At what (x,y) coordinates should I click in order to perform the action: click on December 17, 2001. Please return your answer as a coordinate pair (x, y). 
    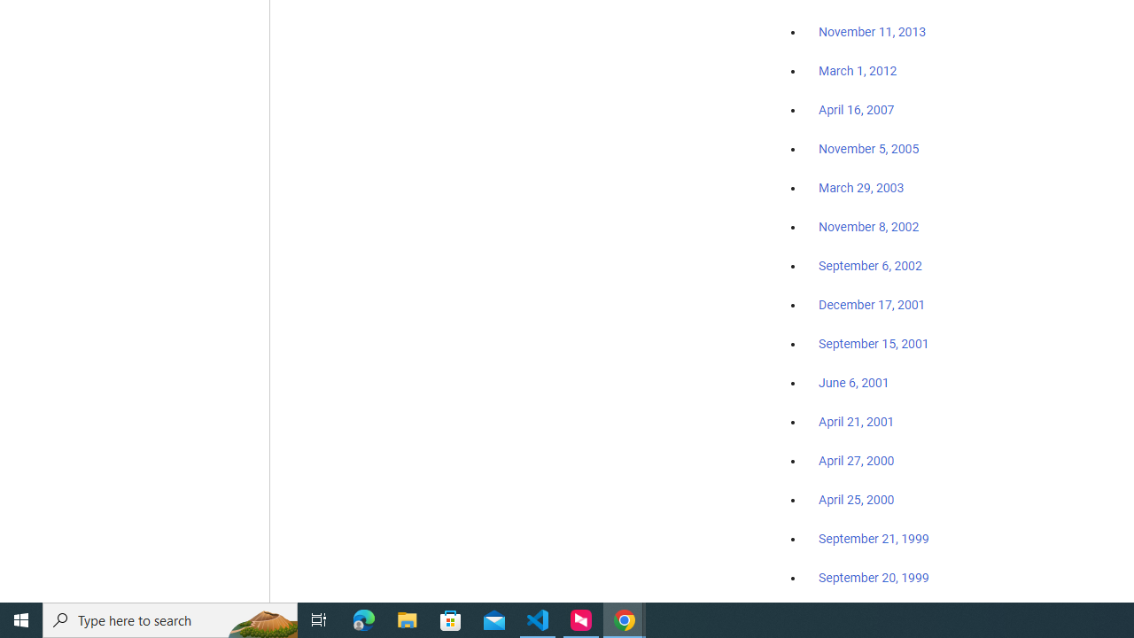
    Looking at the image, I should click on (872, 304).